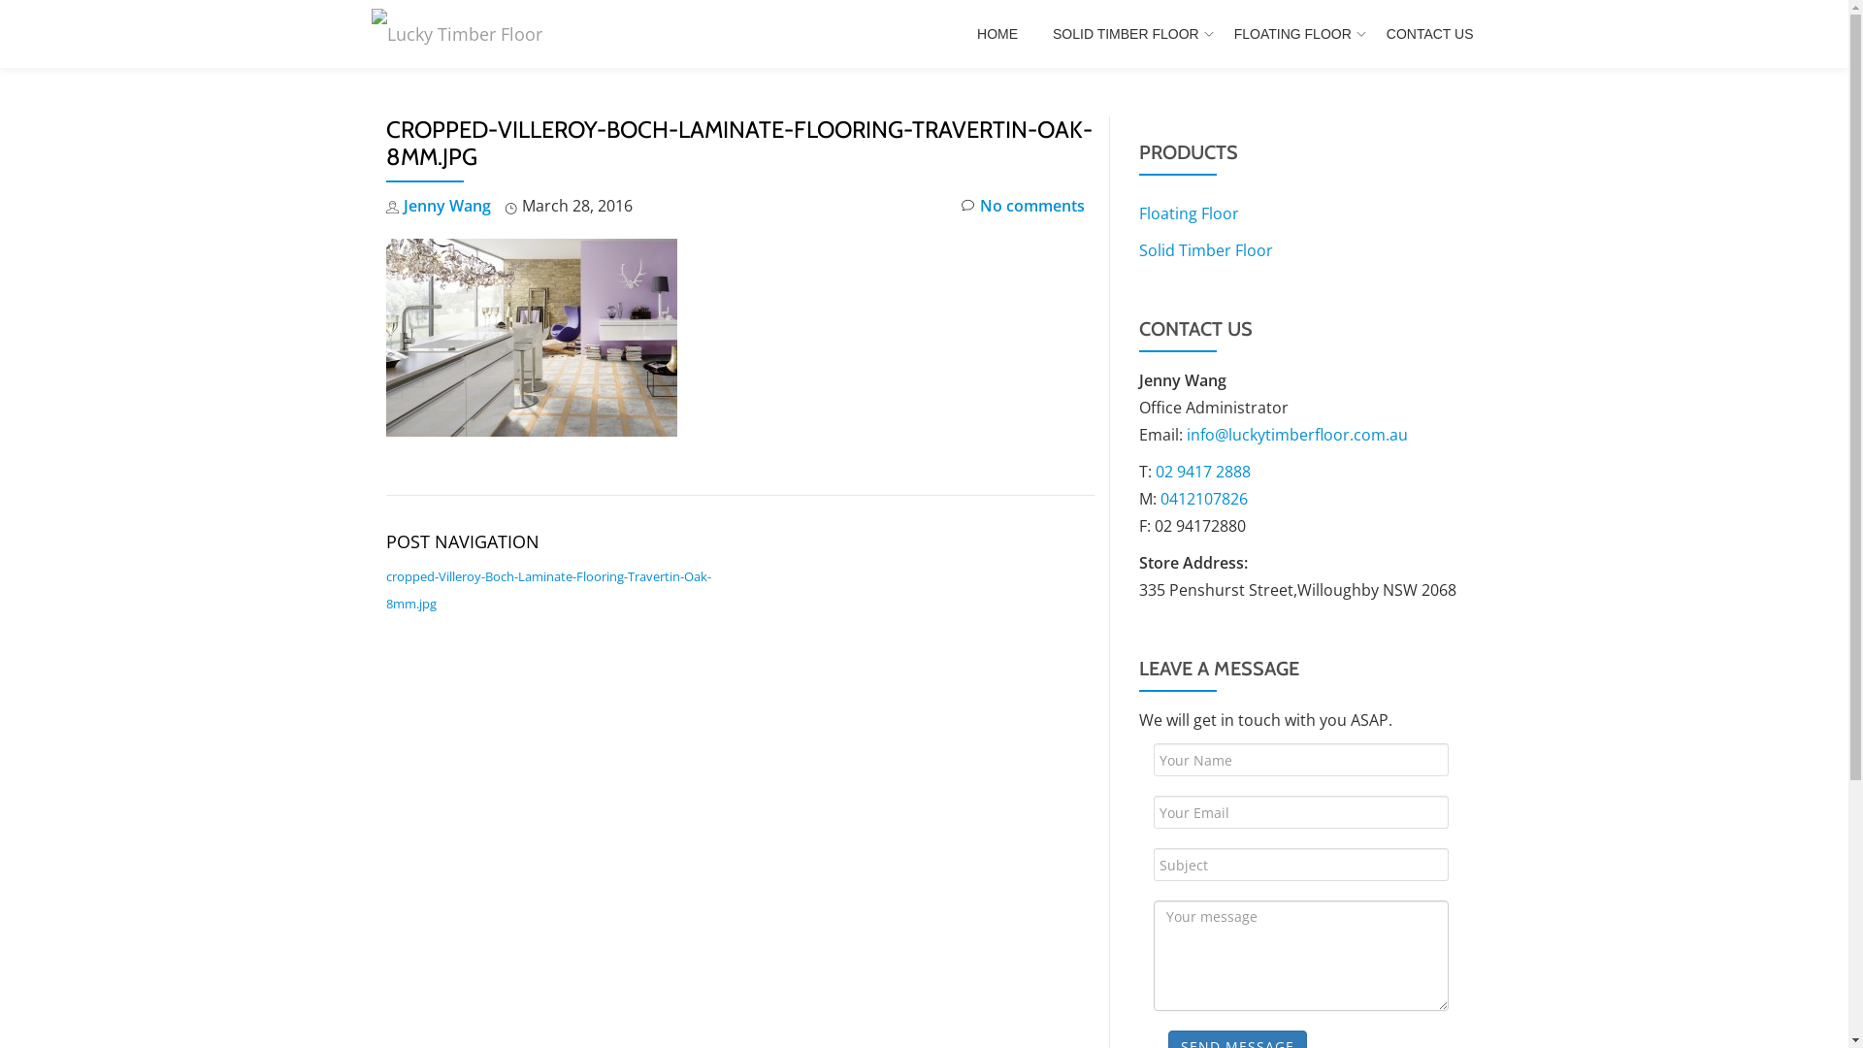 The image size is (1863, 1048). What do you see at coordinates (1206, 250) in the screenshot?
I see `Solid Timber Floor` at bounding box center [1206, 250].